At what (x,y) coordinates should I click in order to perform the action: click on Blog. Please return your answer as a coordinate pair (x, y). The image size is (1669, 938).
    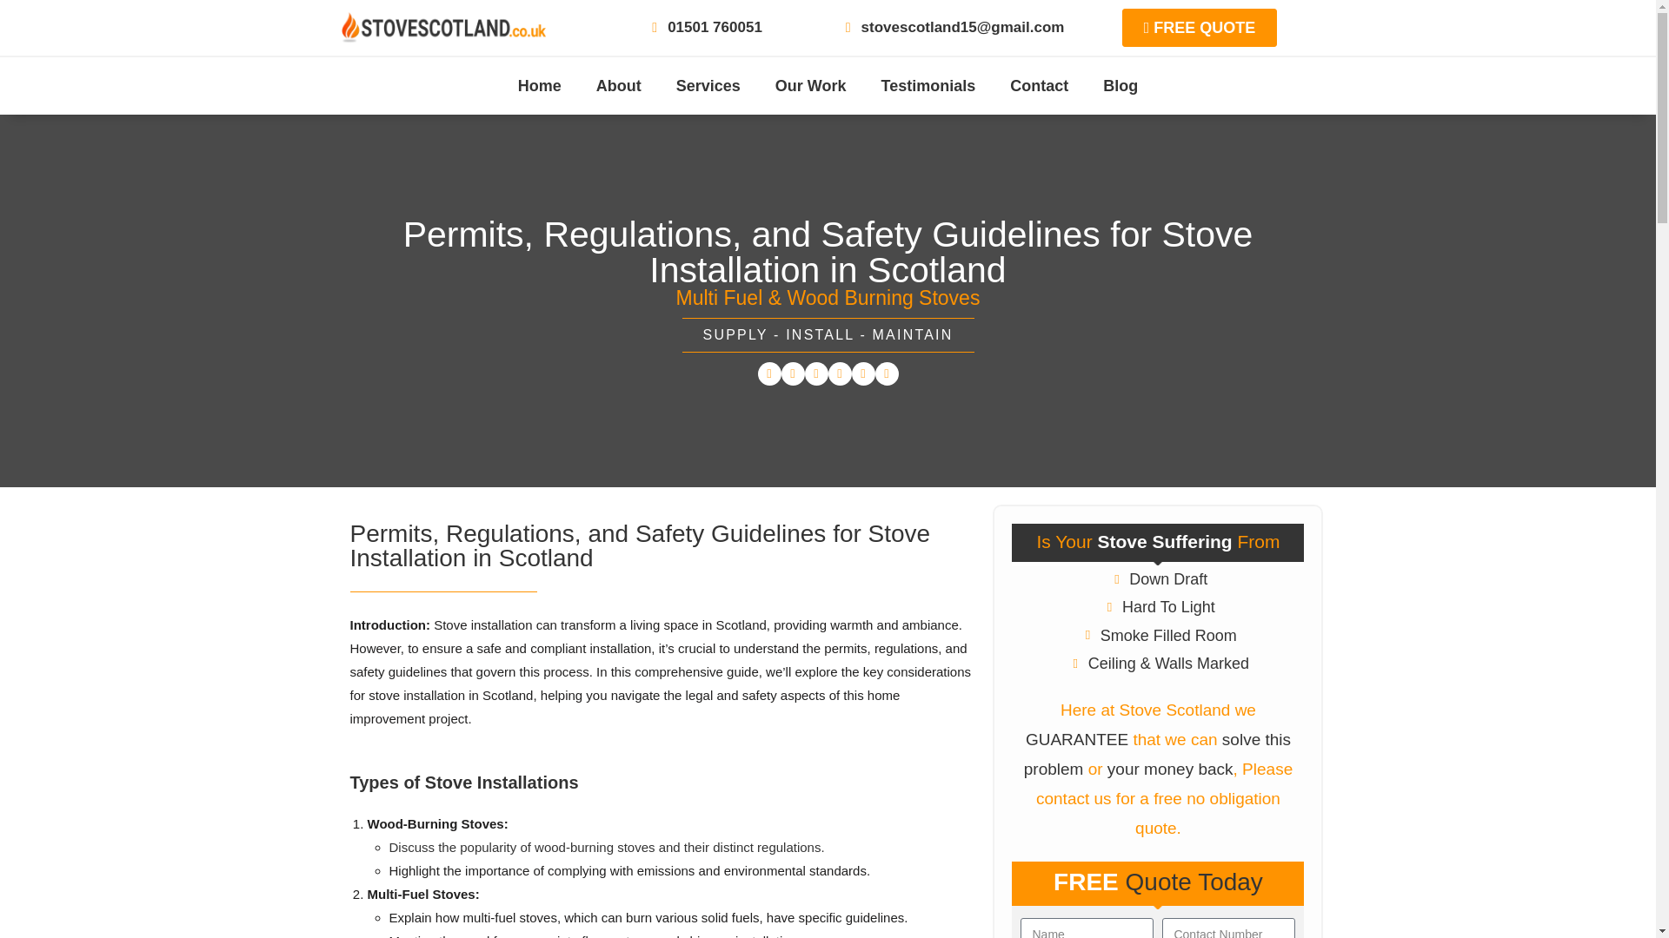
    Looking at the image, I should click on (1120, 85).